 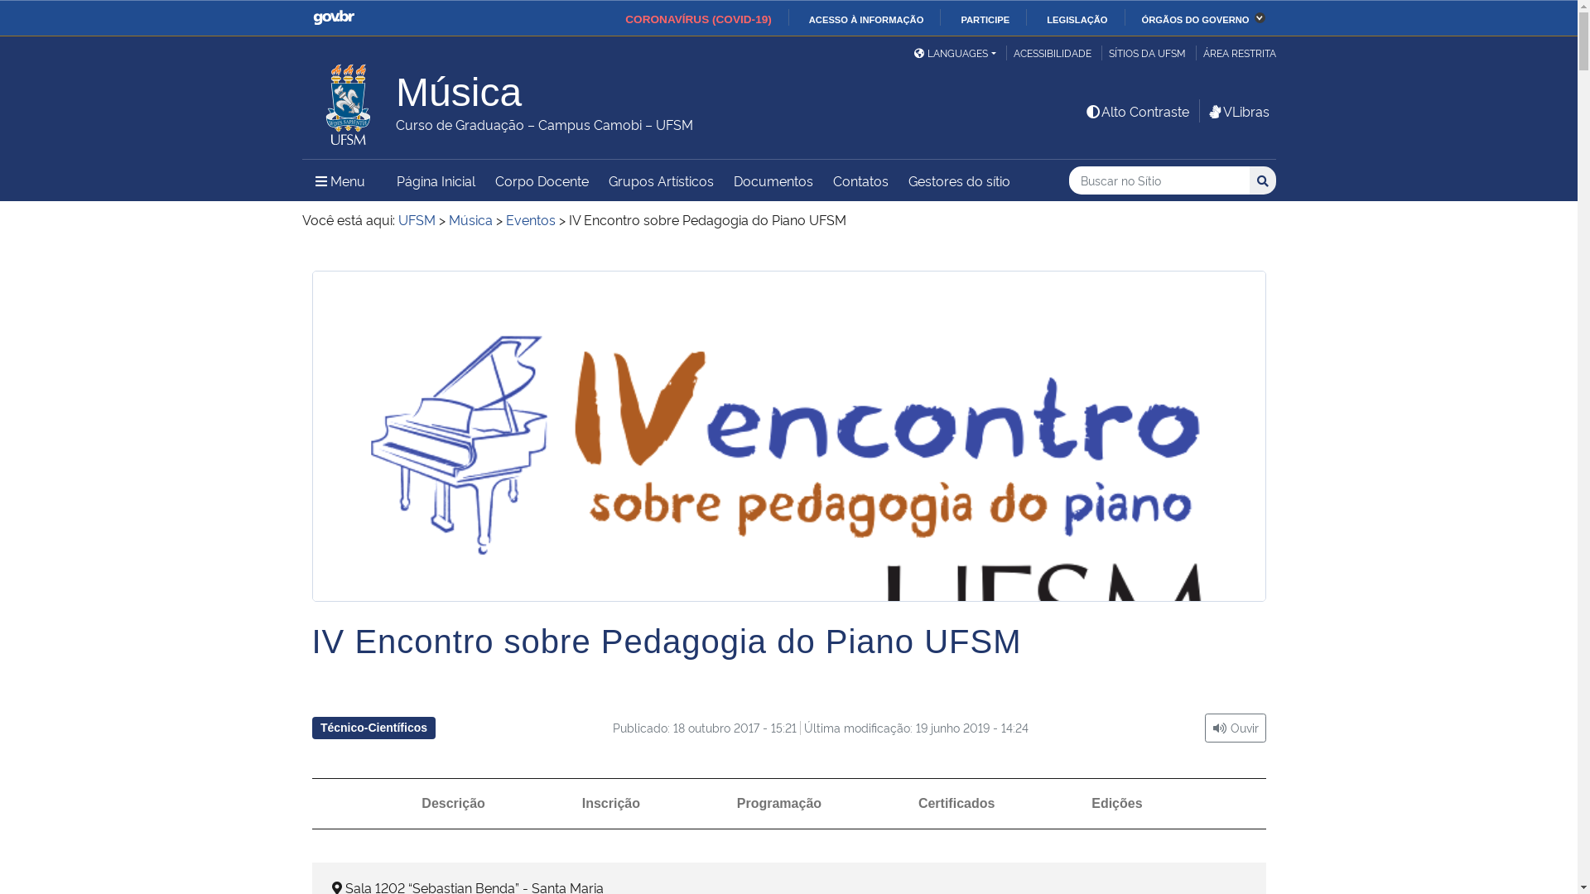 I want to click on Alto Contraste, so click(x=1137, y=111).